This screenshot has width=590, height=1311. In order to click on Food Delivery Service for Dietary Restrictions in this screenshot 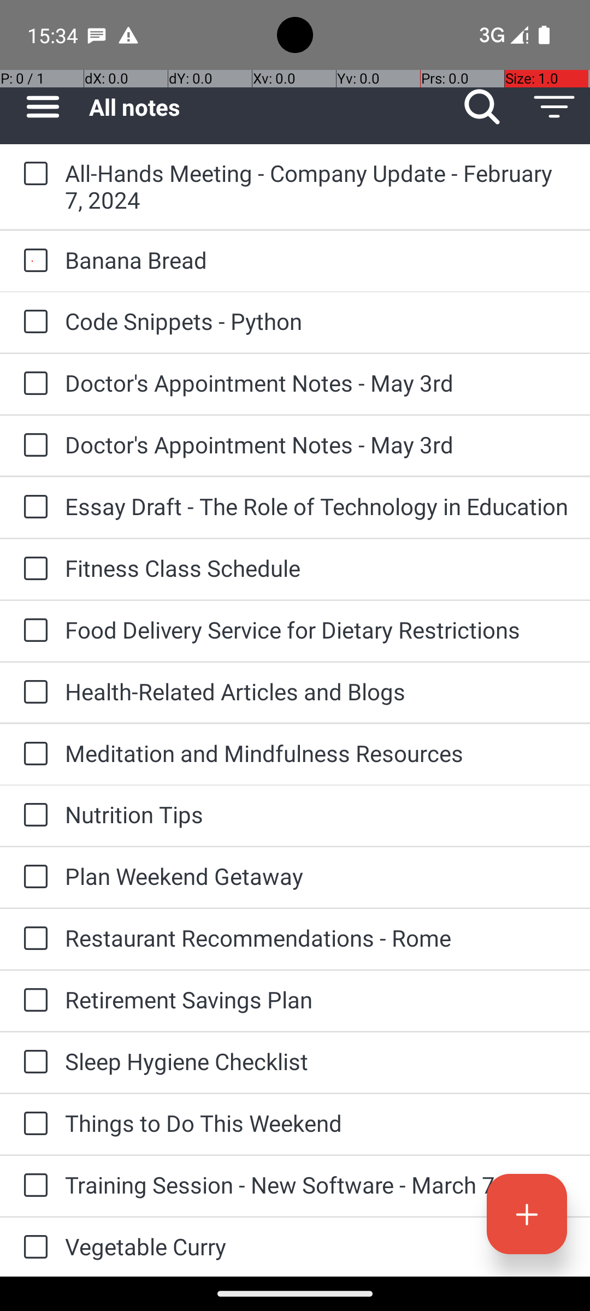, I will do `click(317, 629)`.